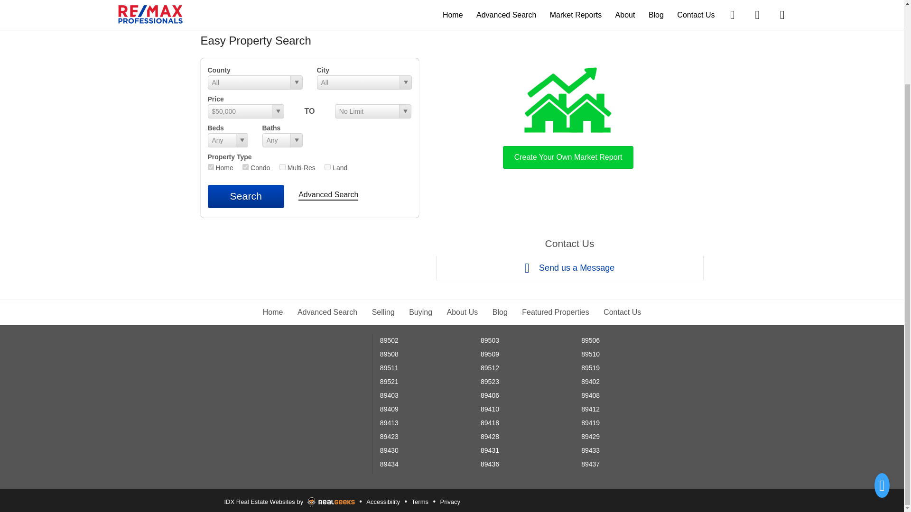  Describe the element at coordinates (568, 116) in the screenshot. I see `Create Your Own Market Report` at that location.